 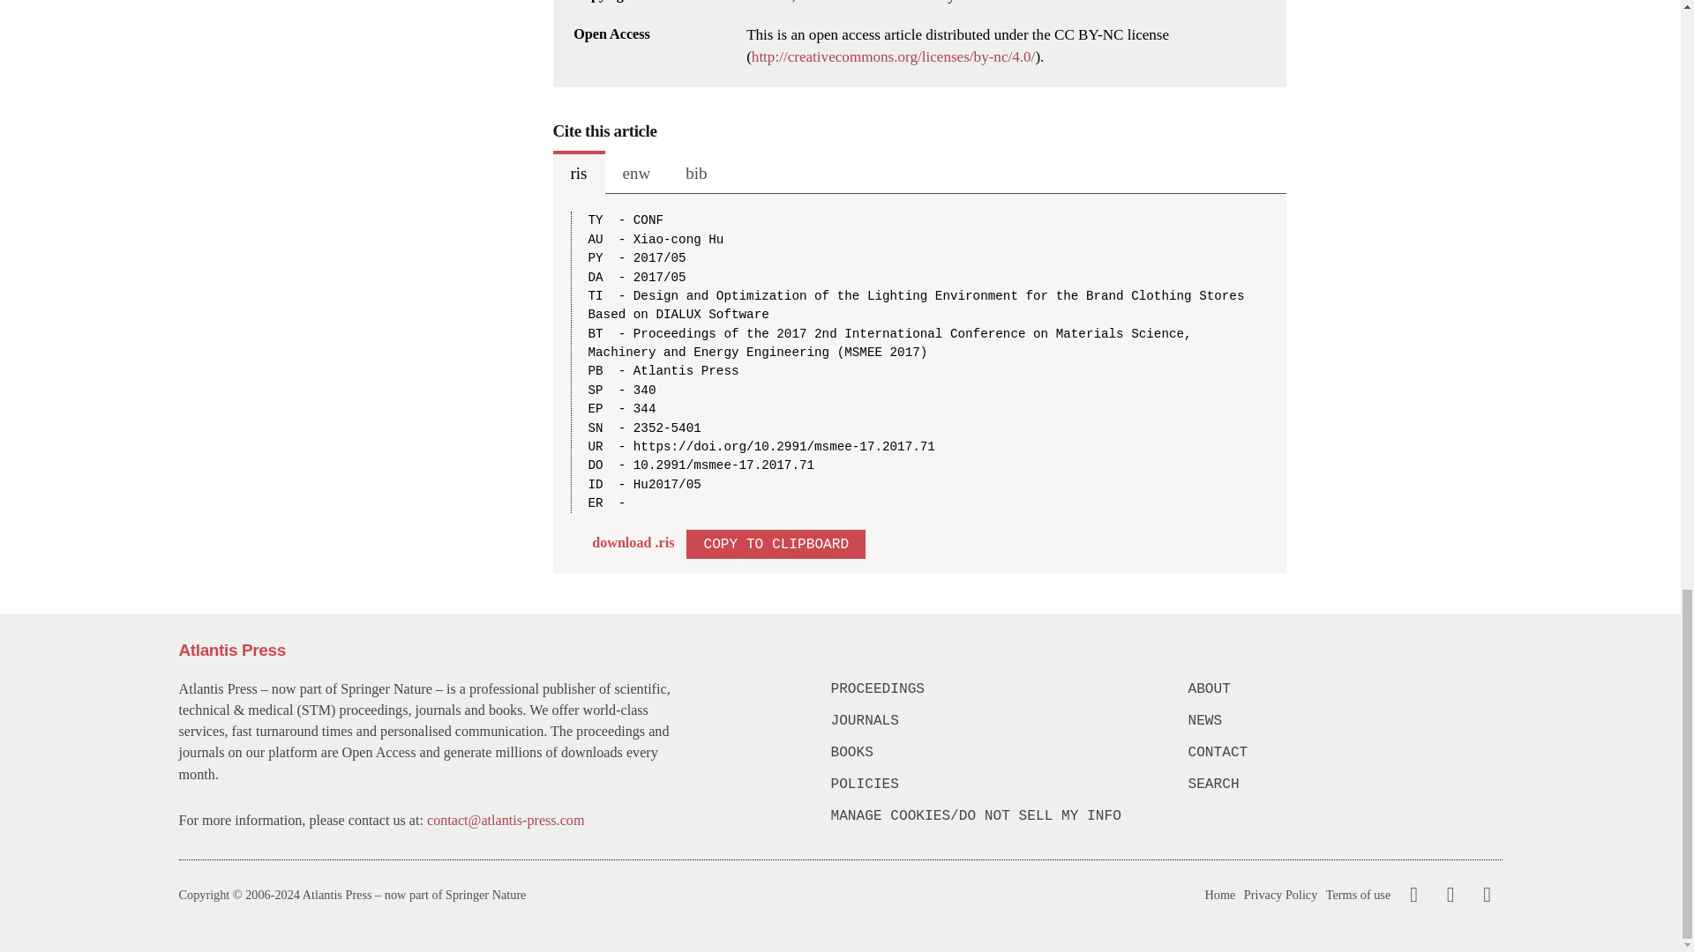 I want to click on CONTACT, so click(x=1344, y=753).